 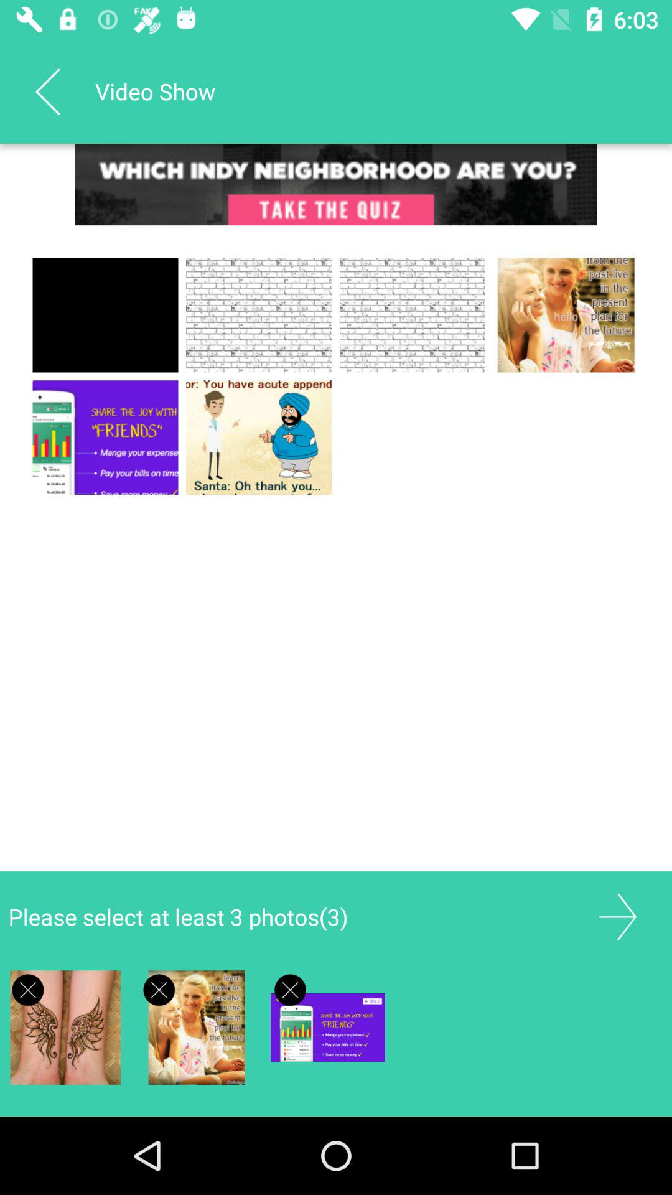 I want to click on close window, so click(x=290, y=990).